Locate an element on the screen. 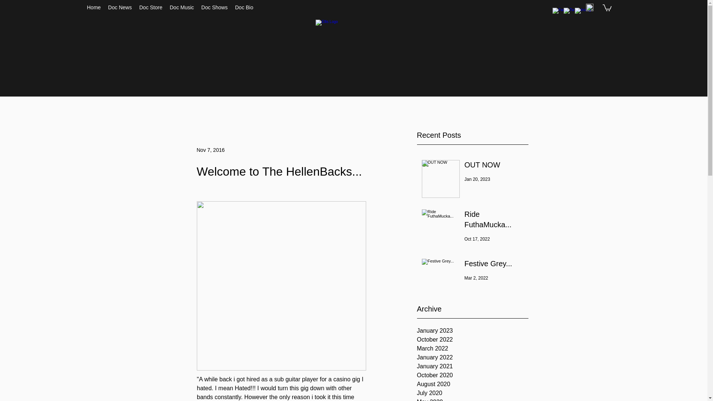 The height and width of the screenshot is (401, 713). January 2023 is located at coordinates (472, 330).